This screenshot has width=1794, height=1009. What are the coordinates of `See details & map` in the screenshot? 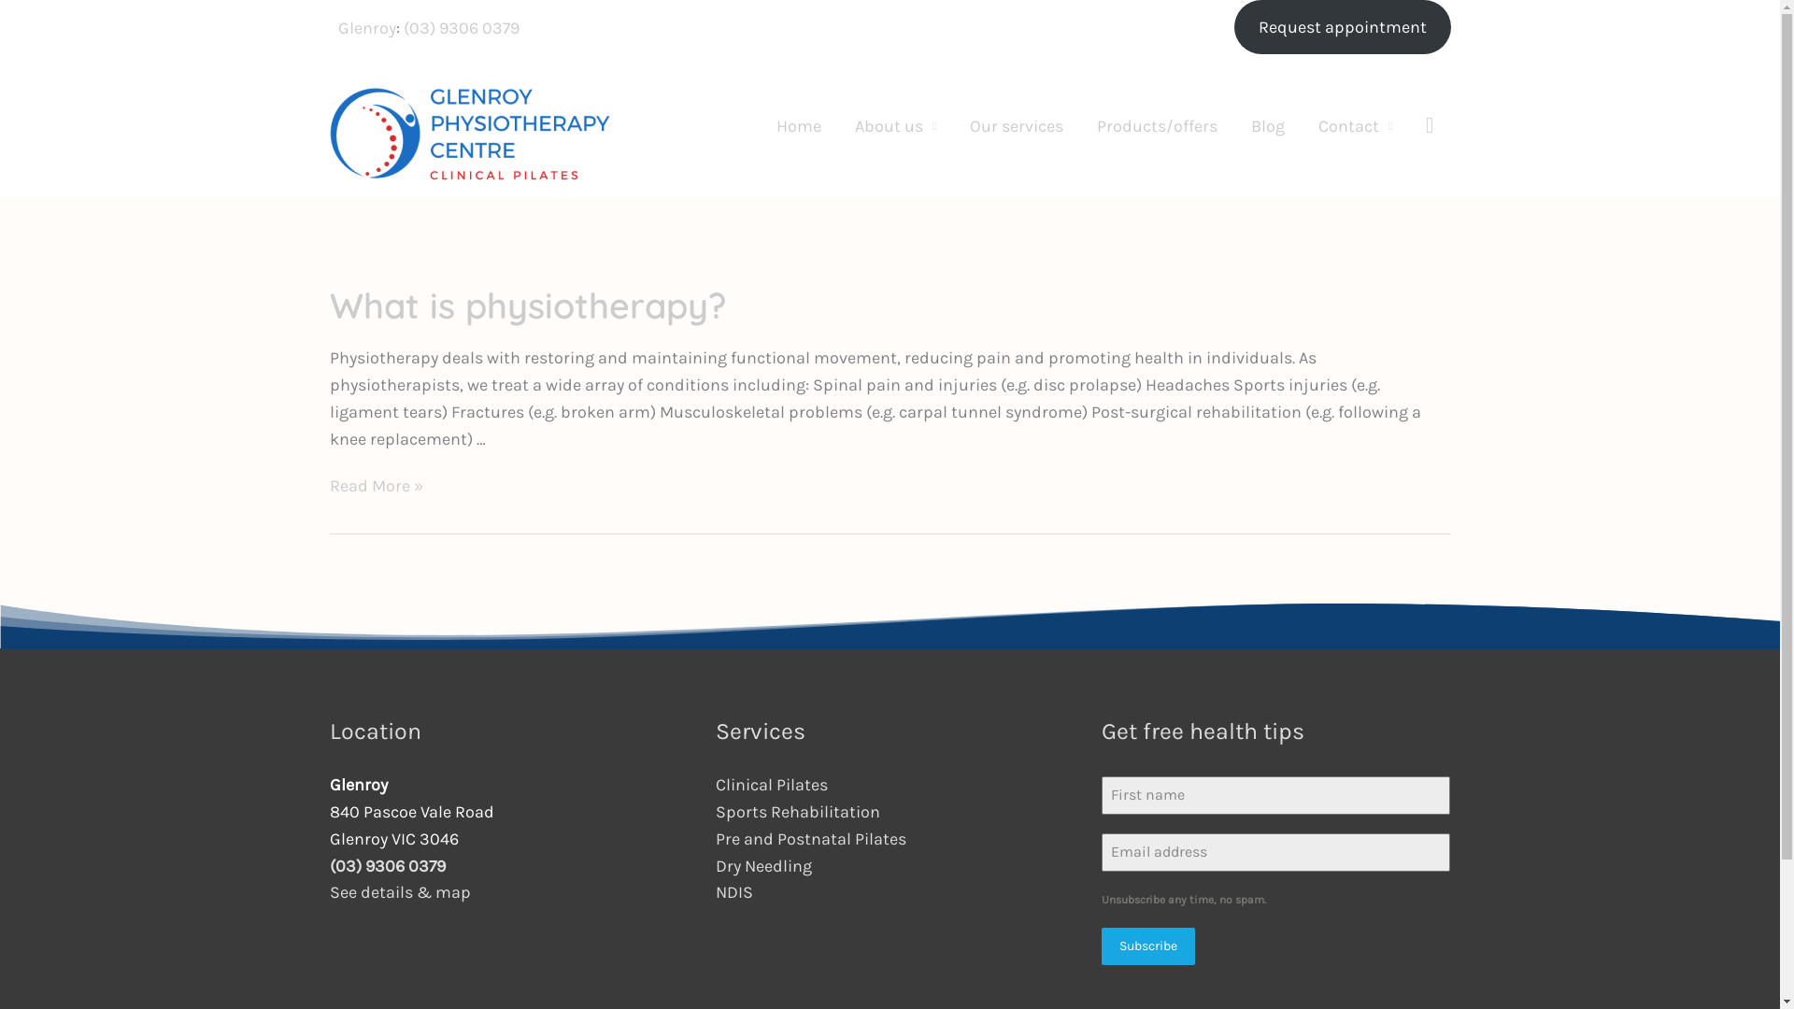 It's located at (400, 892).